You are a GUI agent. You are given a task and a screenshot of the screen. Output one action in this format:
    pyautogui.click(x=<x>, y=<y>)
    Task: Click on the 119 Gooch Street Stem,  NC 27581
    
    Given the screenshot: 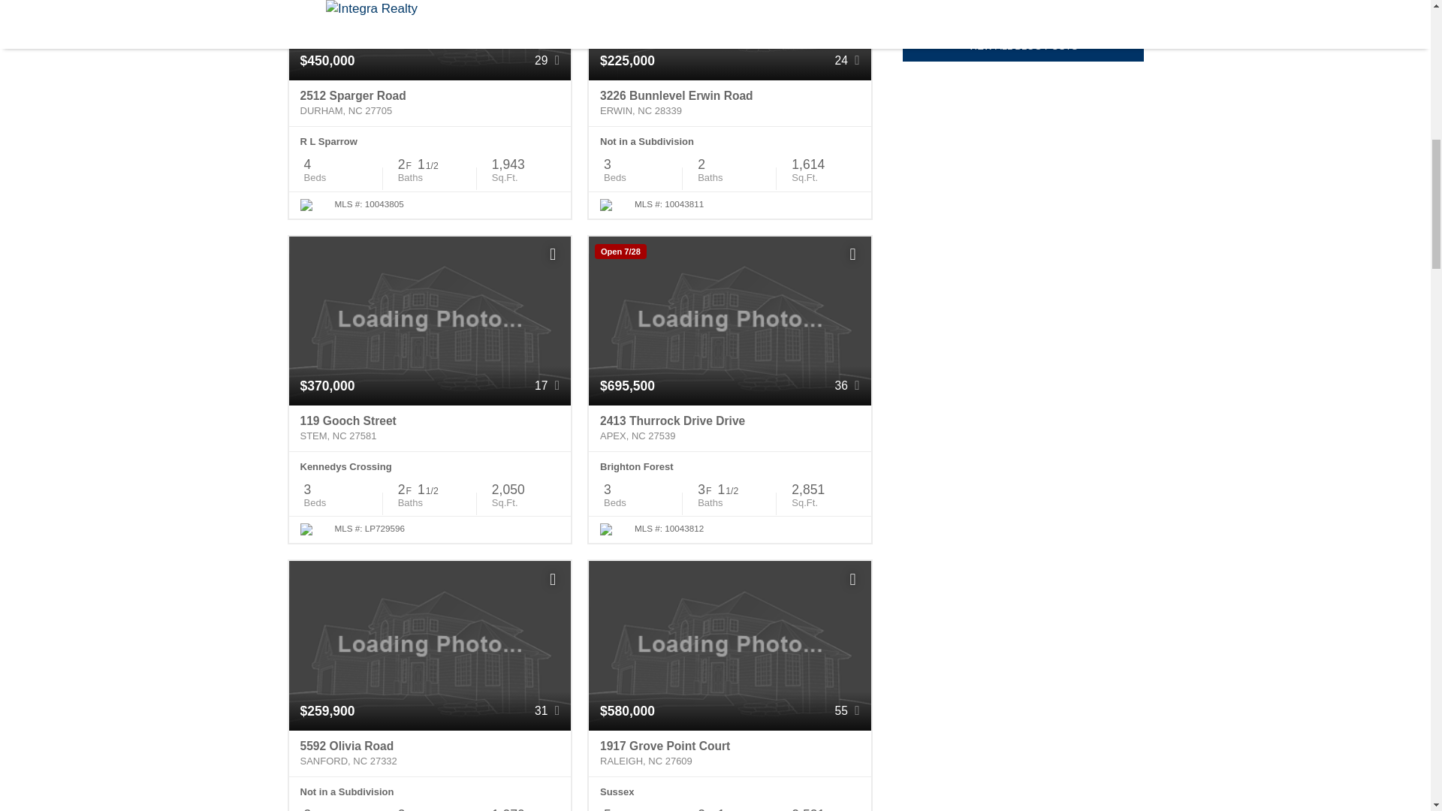 What is the action you would take?
    pyautogui.click(x=430, y=428)
    